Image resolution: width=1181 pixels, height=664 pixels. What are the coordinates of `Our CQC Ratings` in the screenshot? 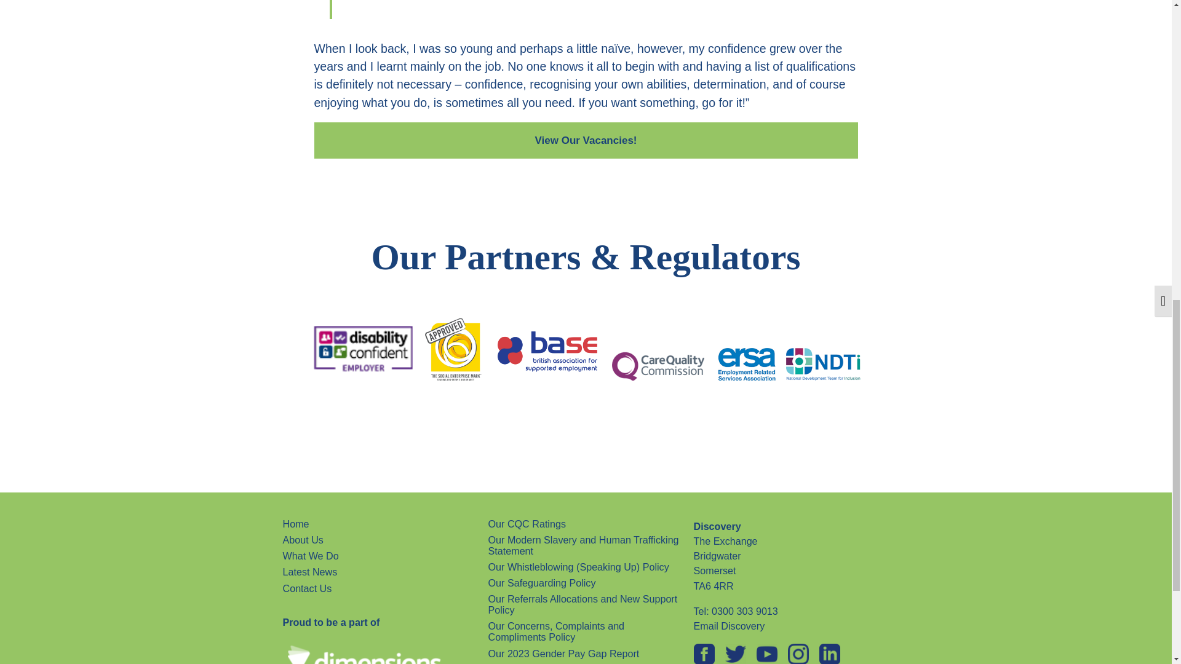 It's located at (527, 524).